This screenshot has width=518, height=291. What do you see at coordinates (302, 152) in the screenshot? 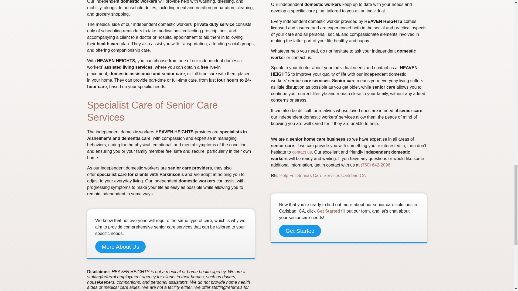
I see `contact us` at bounding box center [302, 152].